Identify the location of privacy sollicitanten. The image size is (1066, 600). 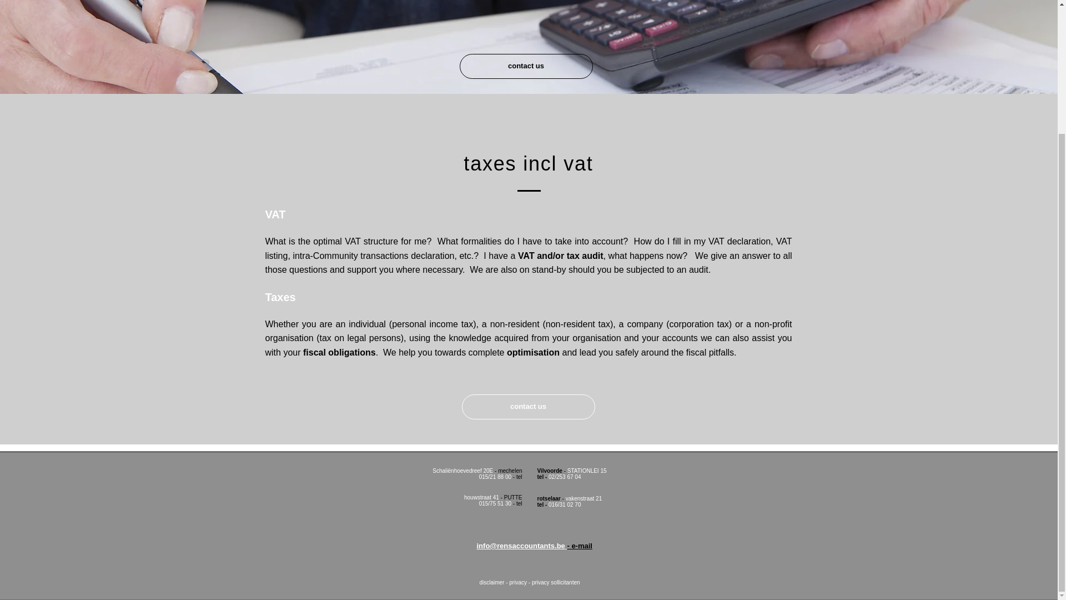
(556, 582).